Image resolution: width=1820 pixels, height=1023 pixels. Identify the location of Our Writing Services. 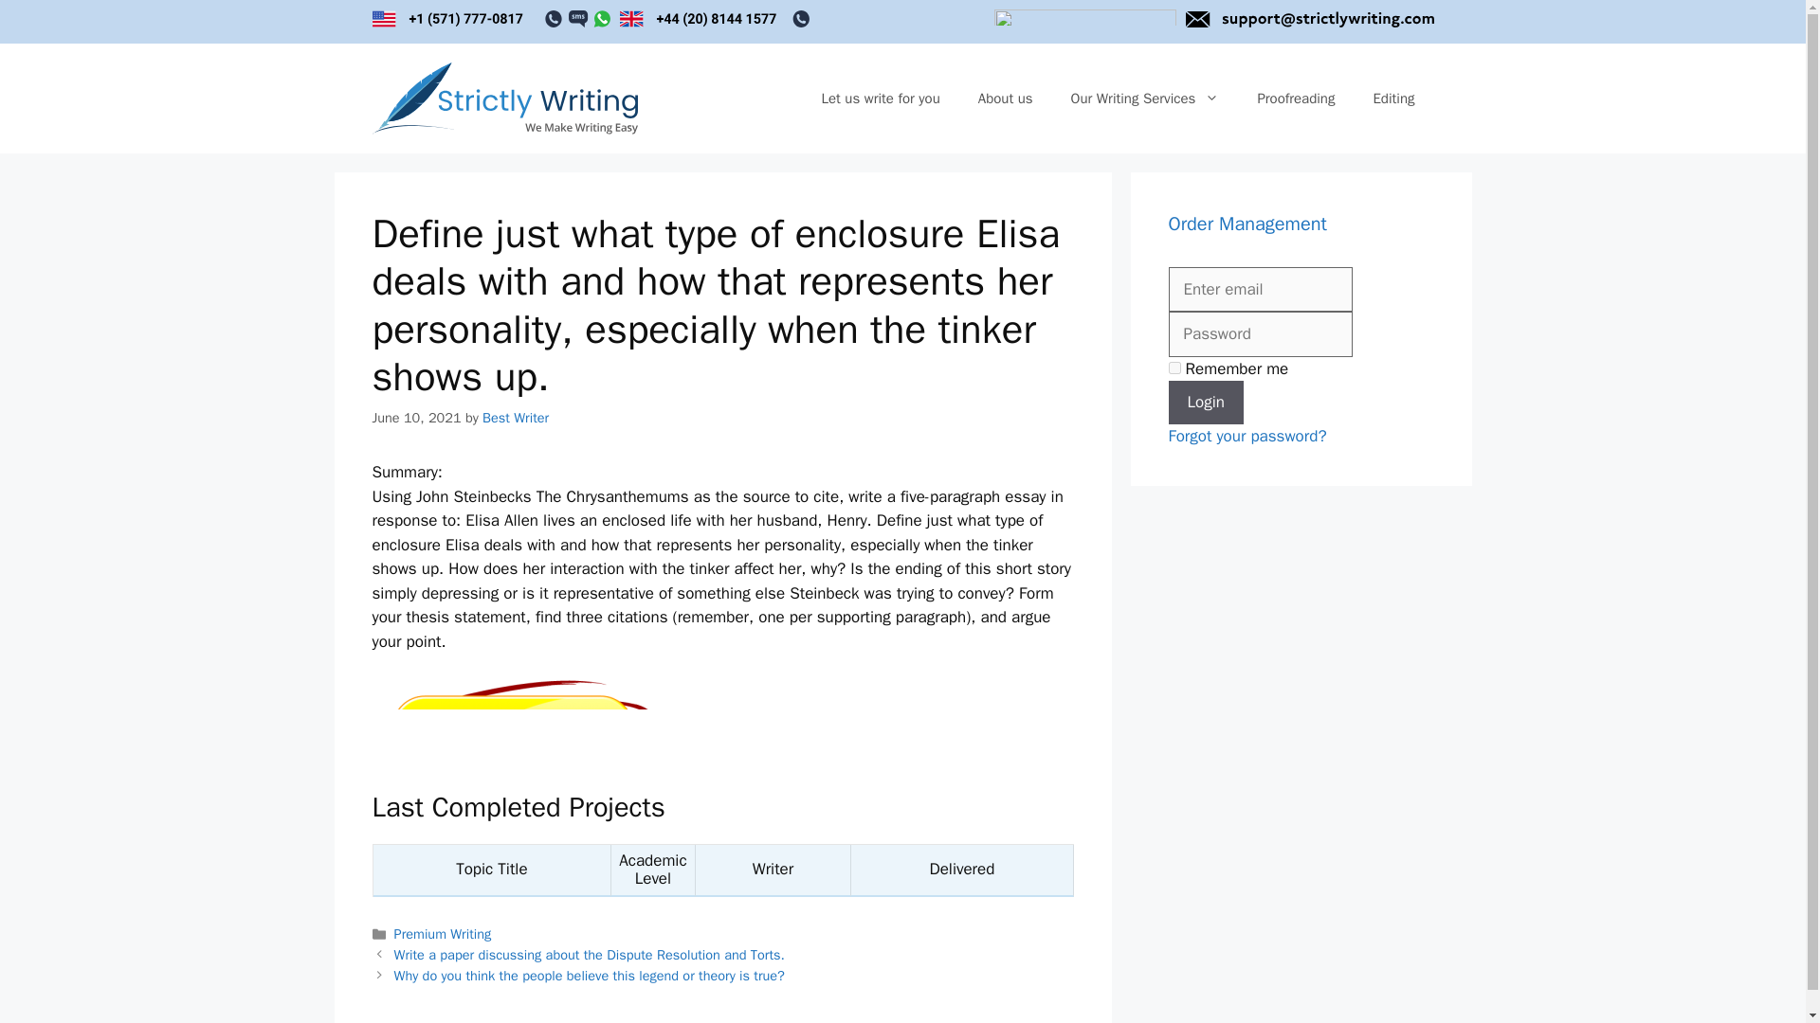
(1145, 99).